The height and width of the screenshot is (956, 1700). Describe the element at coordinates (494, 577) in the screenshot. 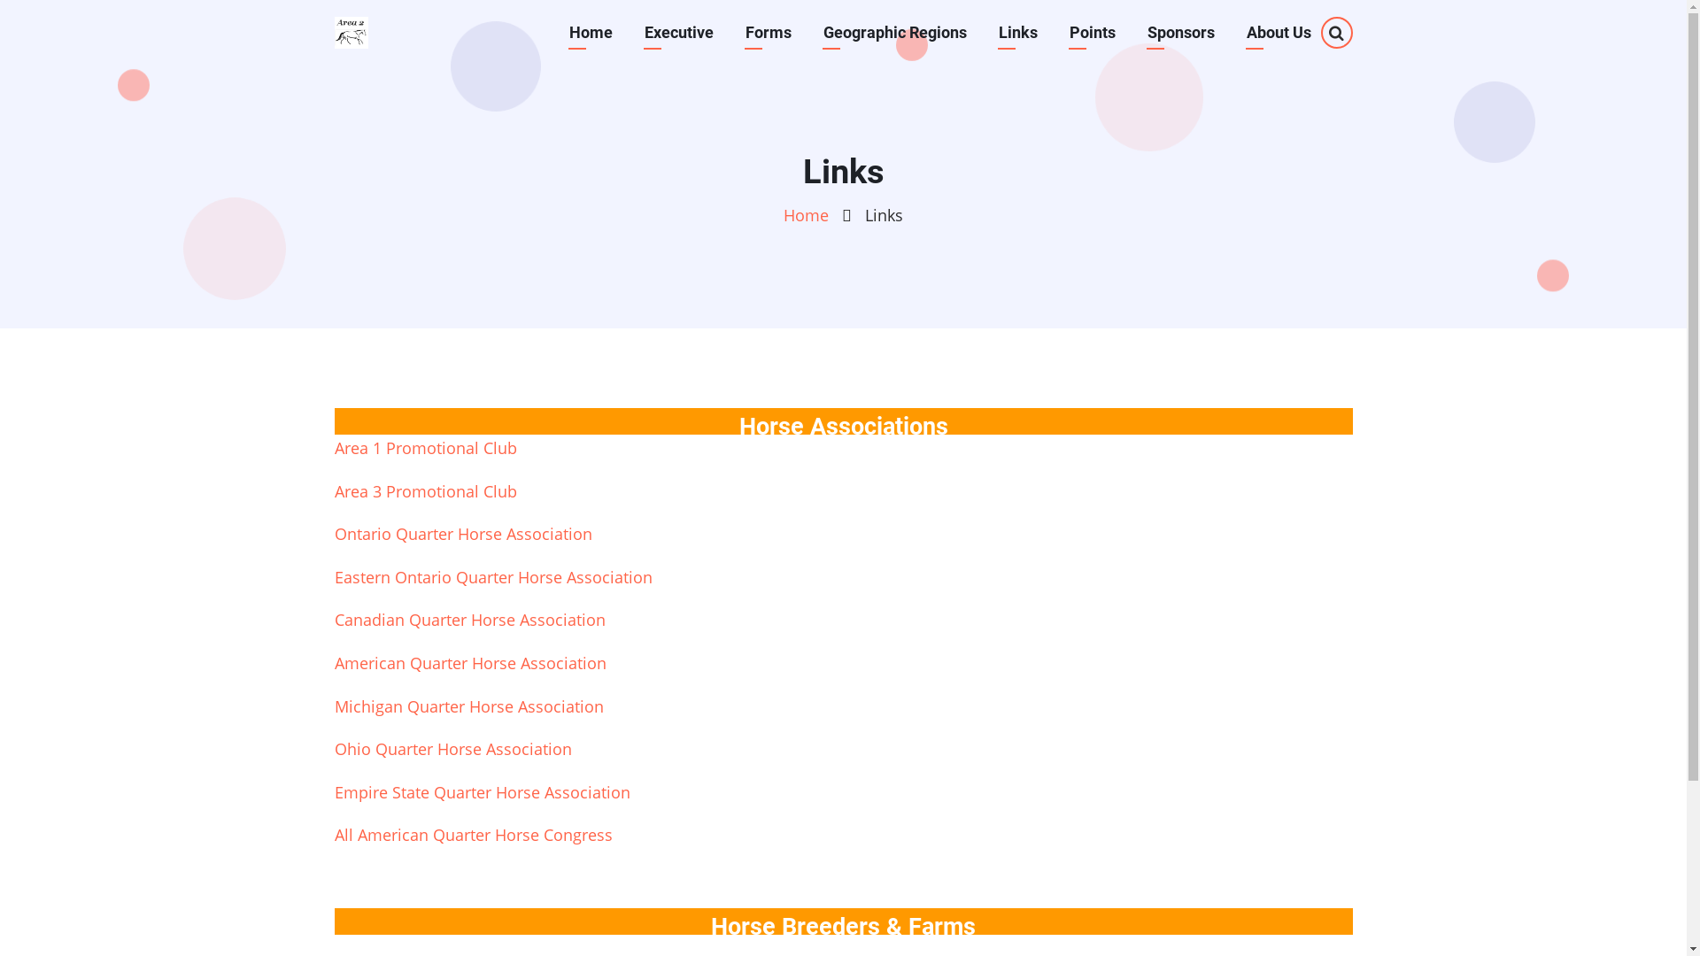

I see `Eastern Ontario Quarter Horse Association` at that location.